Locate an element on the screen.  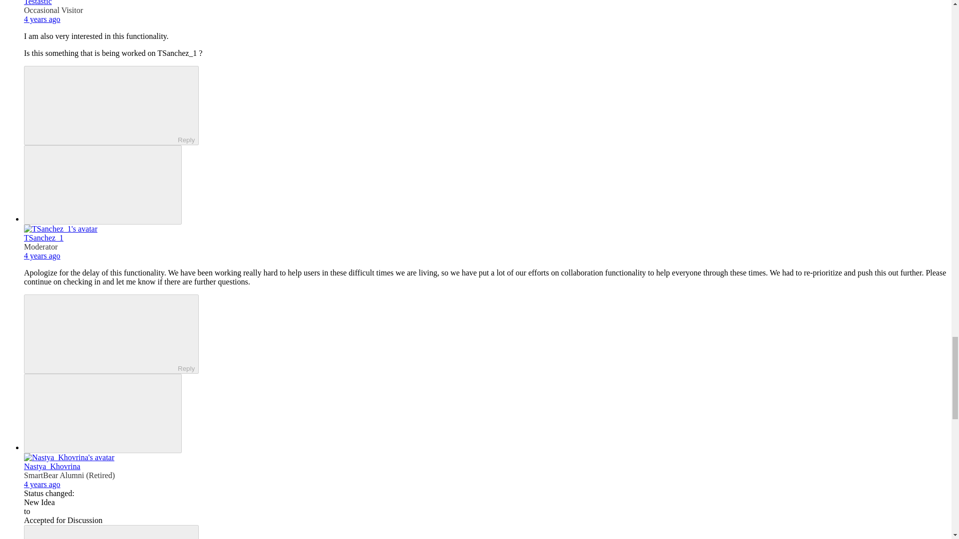
Reply is located at coordinates (102, 105).